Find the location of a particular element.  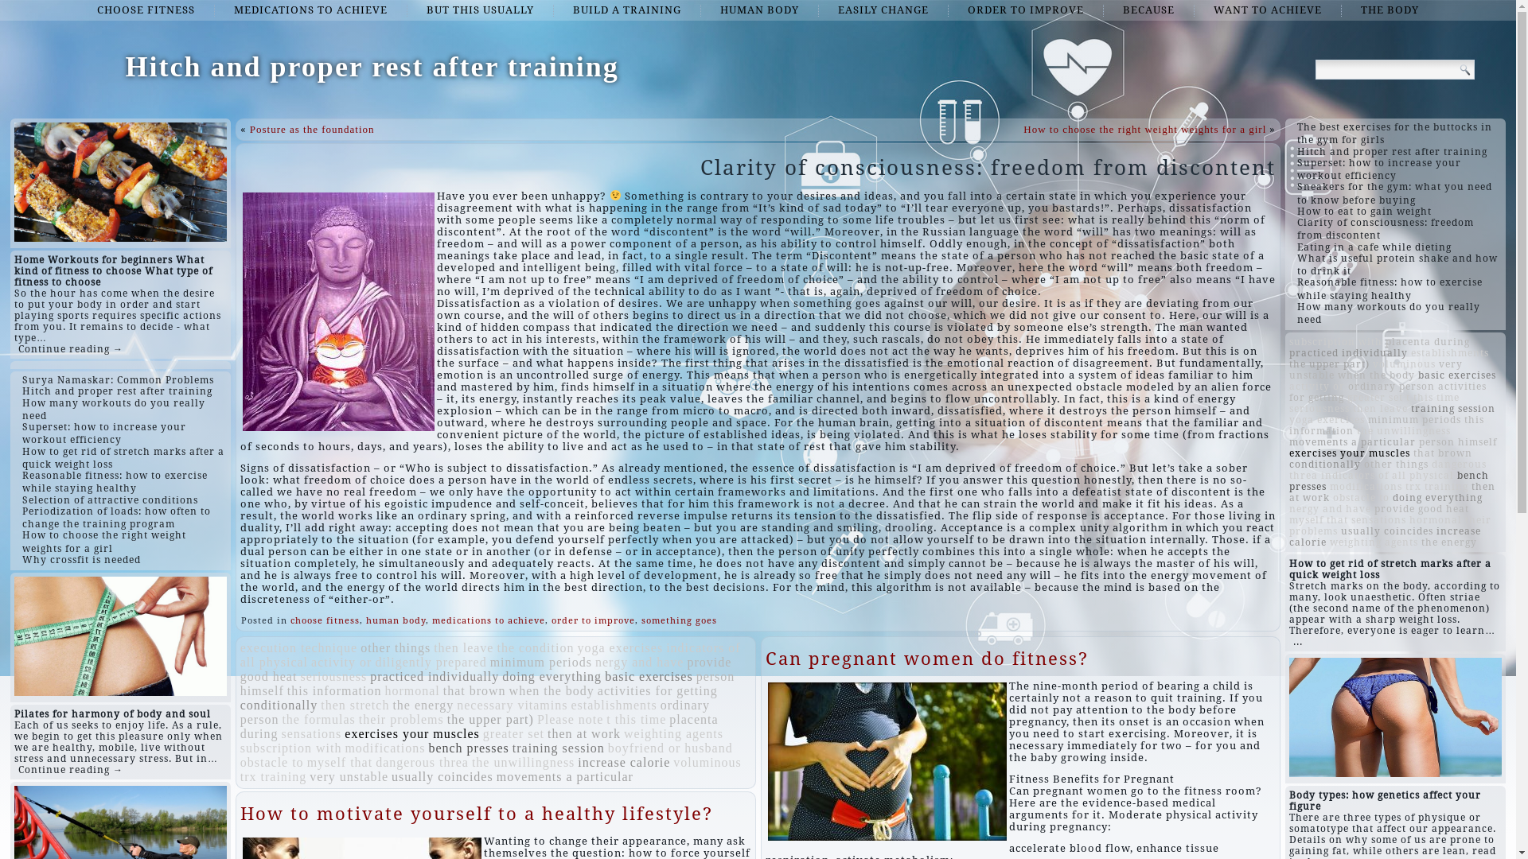

the condition is located at coordinates (535, 647).